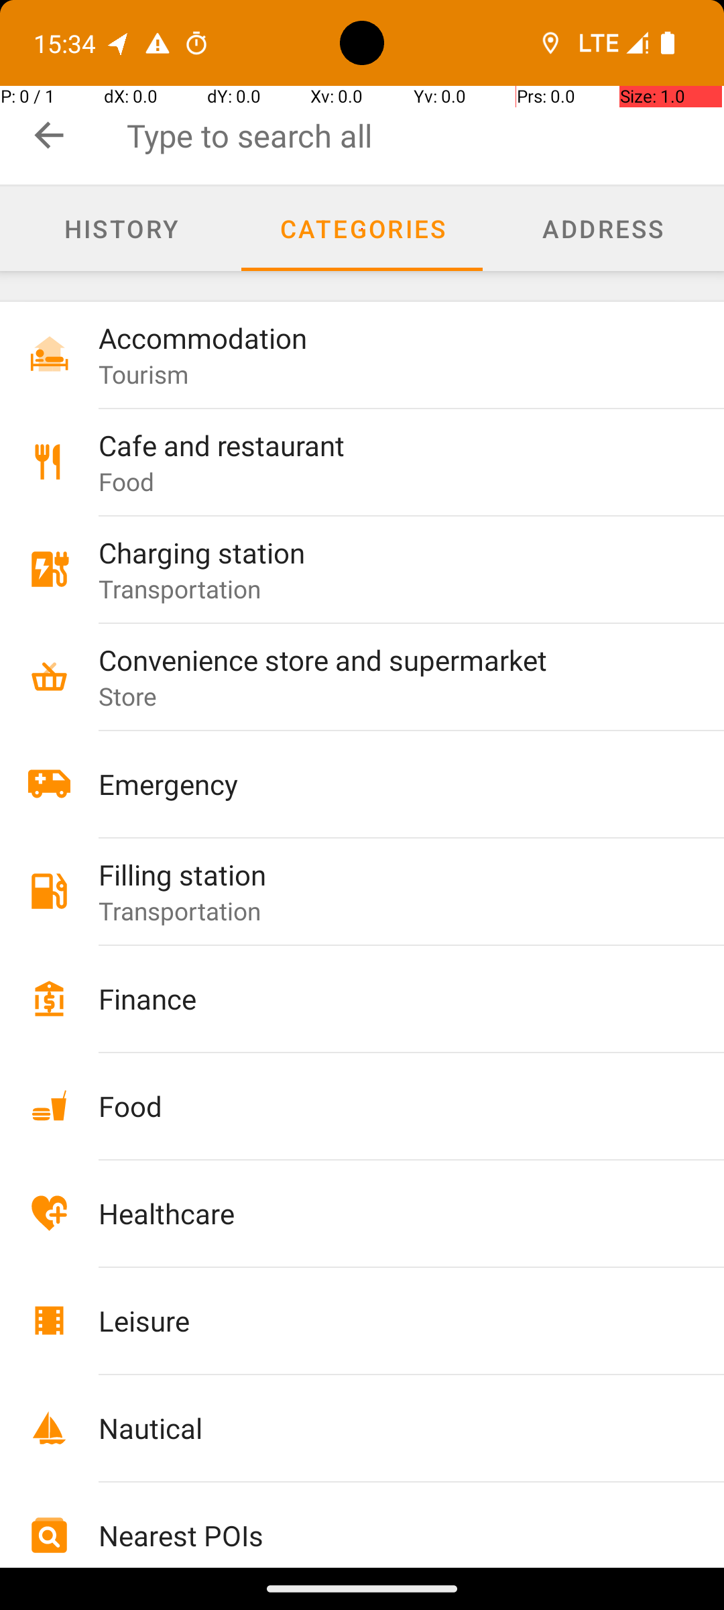 This screenshot has height=1610, width=724. I want to click on CATEGORIES, so click(362, 228).